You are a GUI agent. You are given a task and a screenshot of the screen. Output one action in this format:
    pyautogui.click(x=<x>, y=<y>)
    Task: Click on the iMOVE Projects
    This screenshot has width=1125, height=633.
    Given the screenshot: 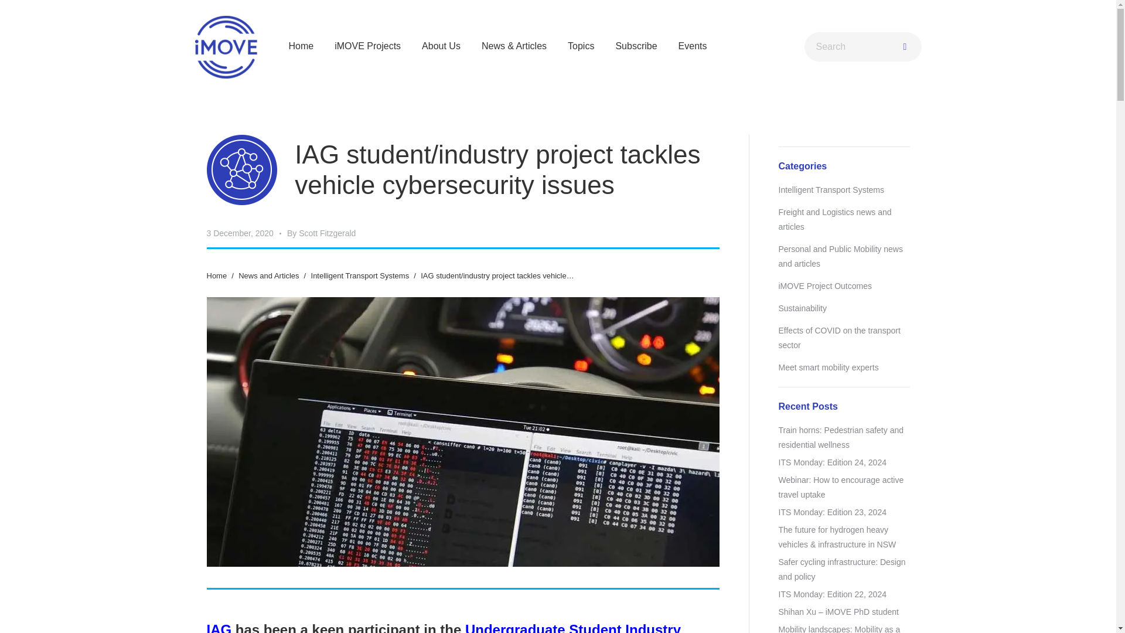 What is the action you would take?
    pyautogui.click(x=367, y=43)
    